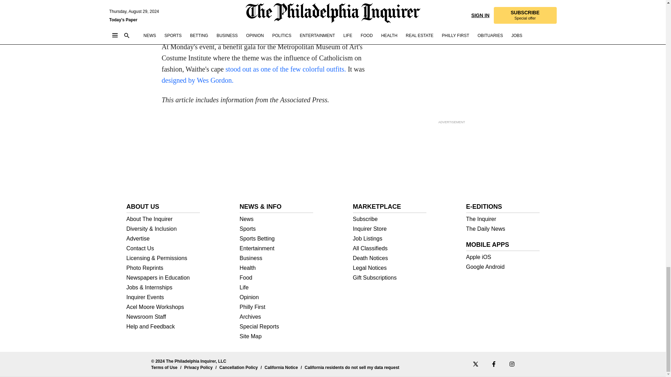 The width and height of the screenshot is (671, 377). Describe the element at coordinates (475, 364) in the screenshot. I see `X` at that location.